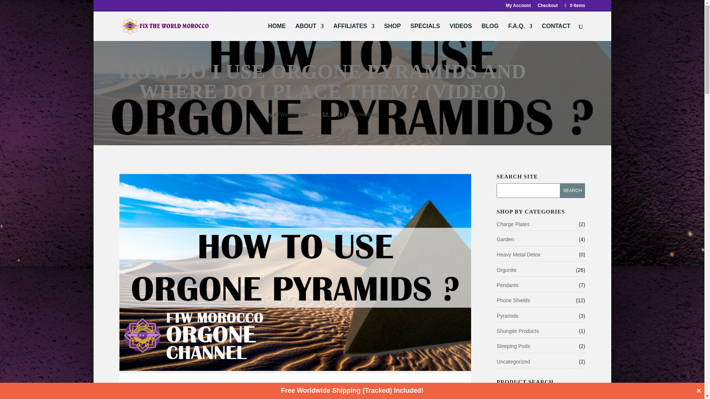  Describe the element at coordinates (392, 32) in the screenshot. I see `SHOP` at that location.